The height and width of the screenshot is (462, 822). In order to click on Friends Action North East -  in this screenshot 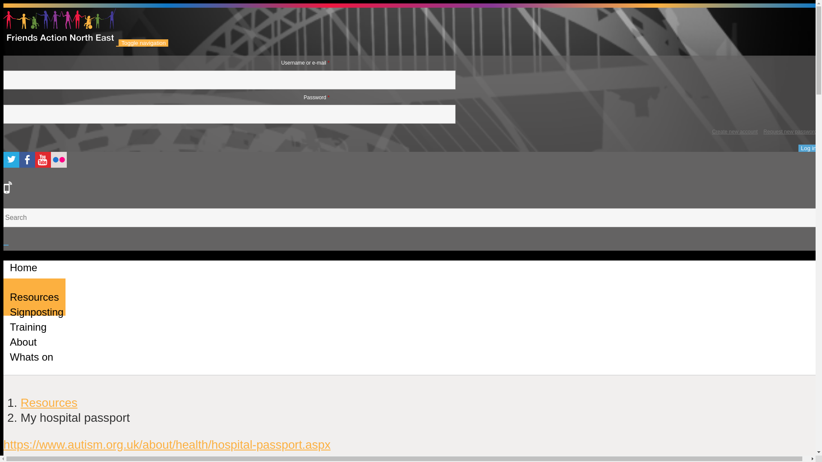, I will do `click(61, 41)`.